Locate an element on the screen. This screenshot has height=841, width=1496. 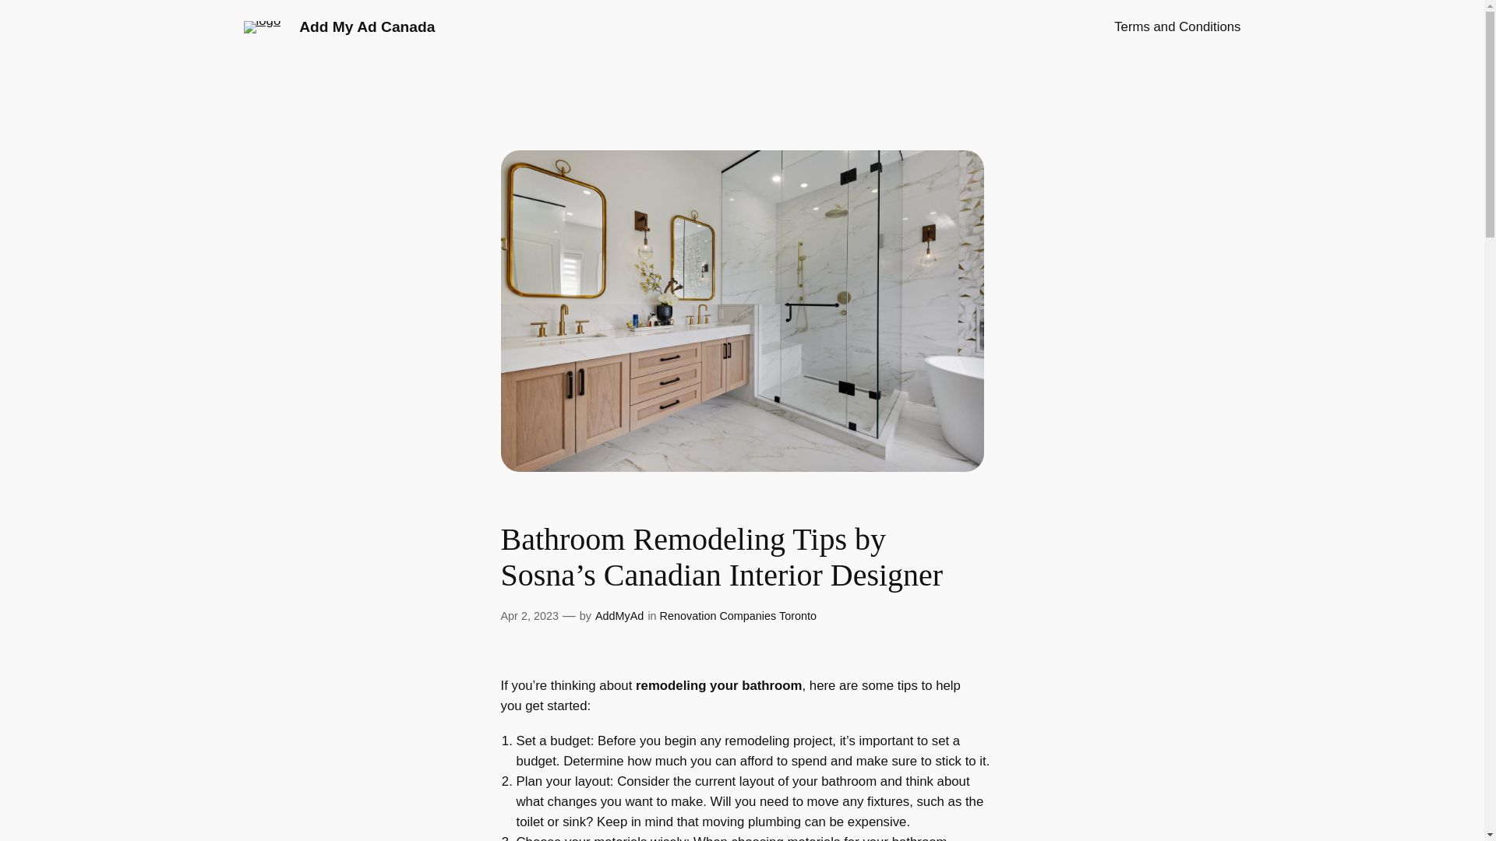
Apr 2, 2023 is located at coordinates (528, 616).